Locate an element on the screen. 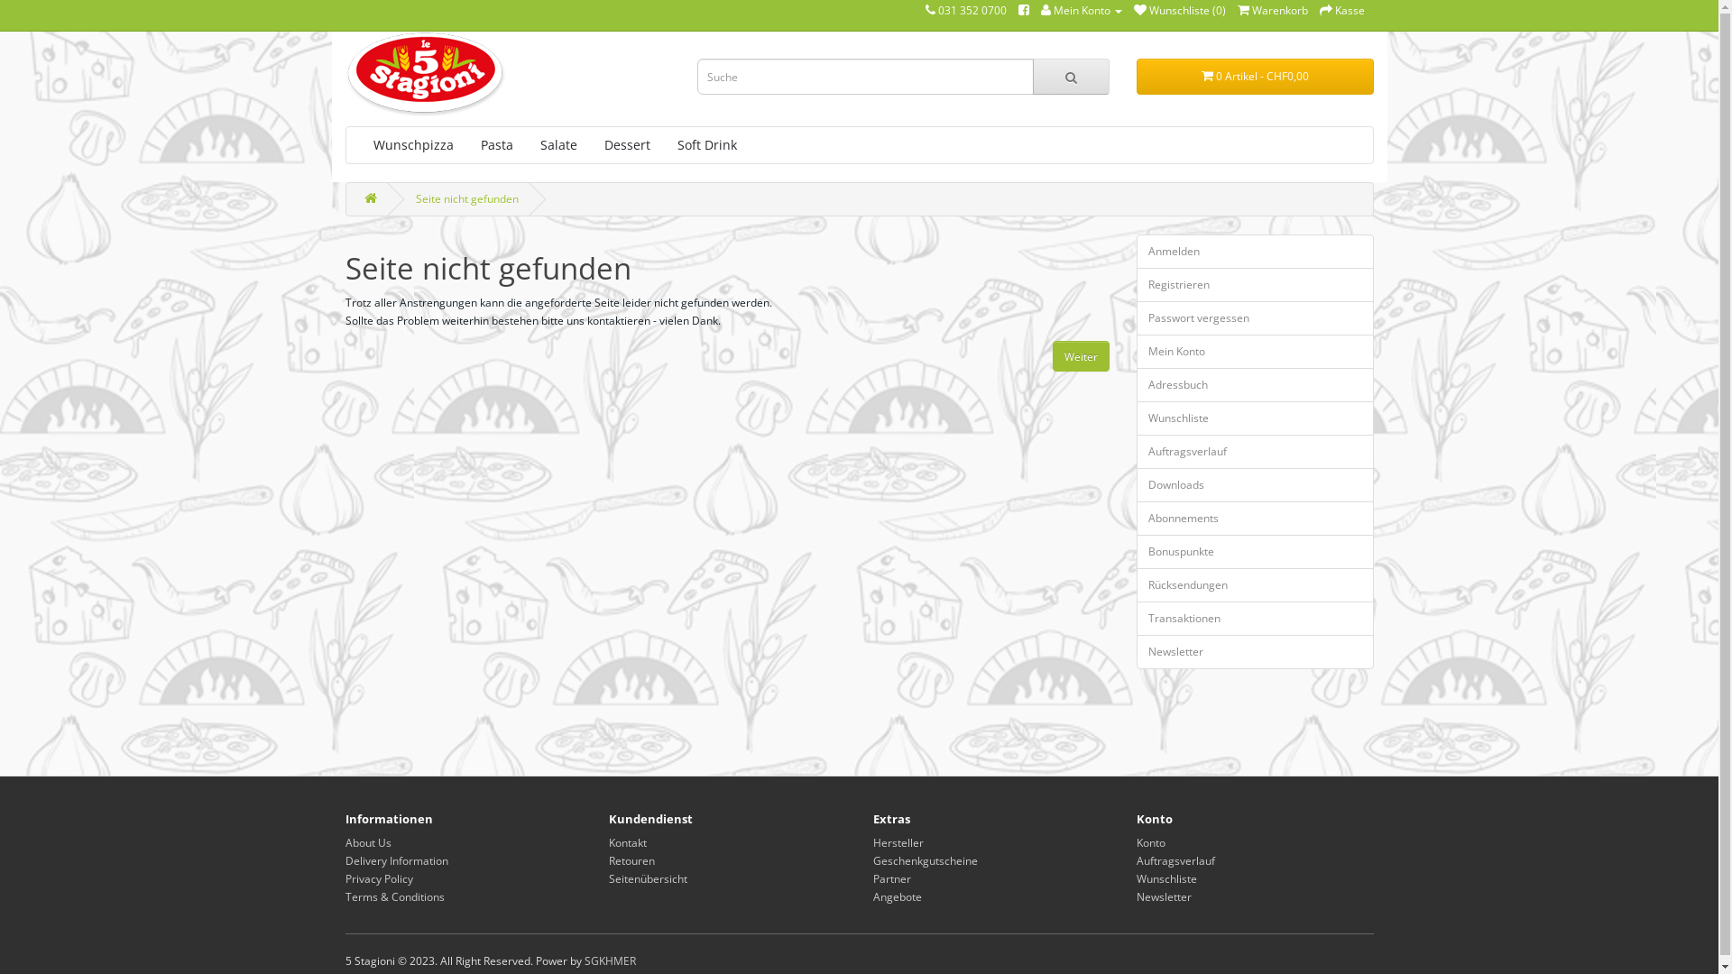  About Us is located at coordinates (368, 842).